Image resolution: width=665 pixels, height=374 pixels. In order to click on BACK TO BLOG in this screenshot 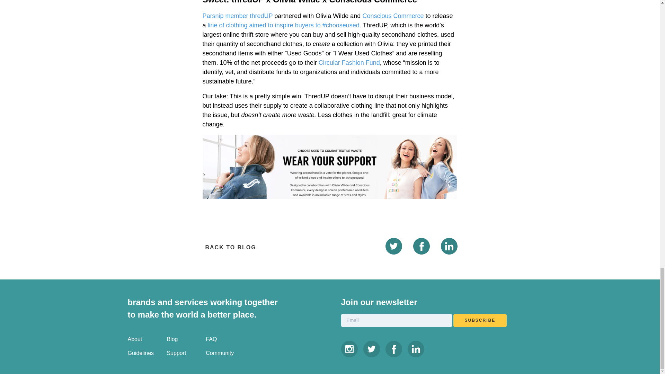, I will do `click(229, 247)`.